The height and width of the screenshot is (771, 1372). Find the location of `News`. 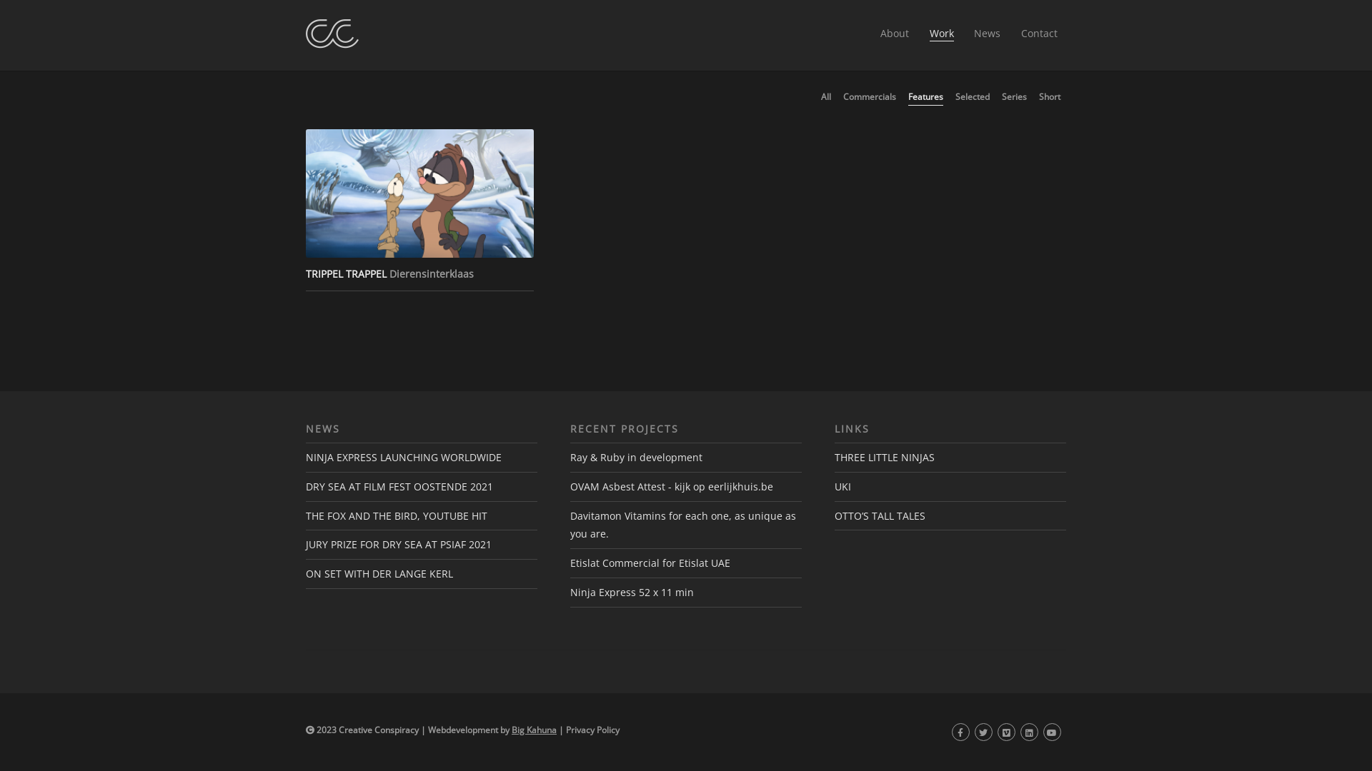

News is located at coordinates (988, 34).